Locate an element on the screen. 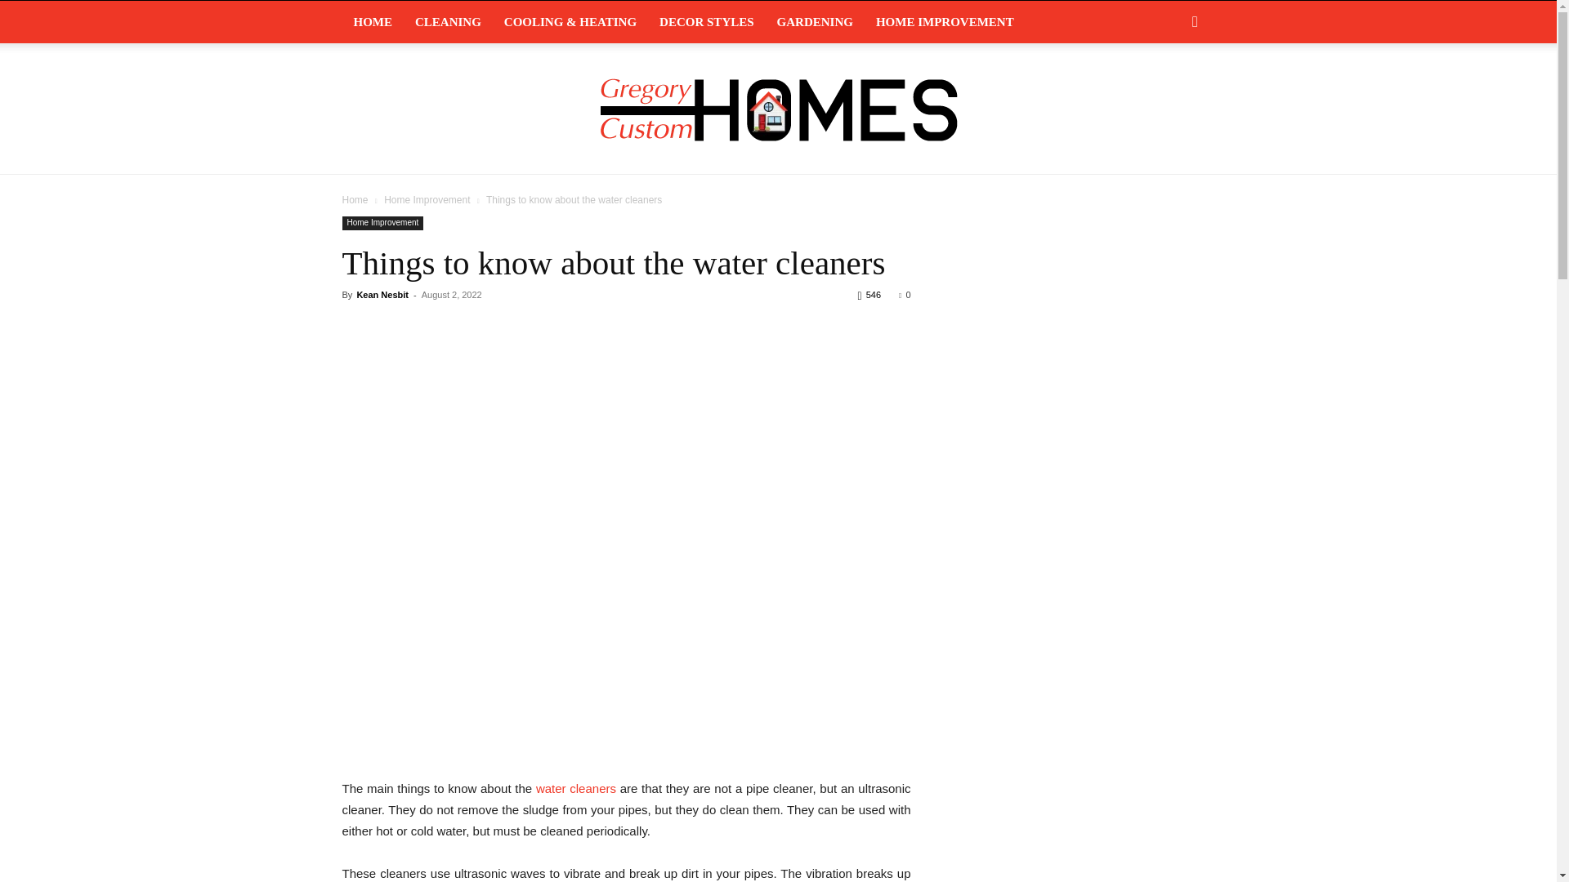 The height and width of the screenshot is (882, 1569). GARDENING is located at coordinates (814, 21).